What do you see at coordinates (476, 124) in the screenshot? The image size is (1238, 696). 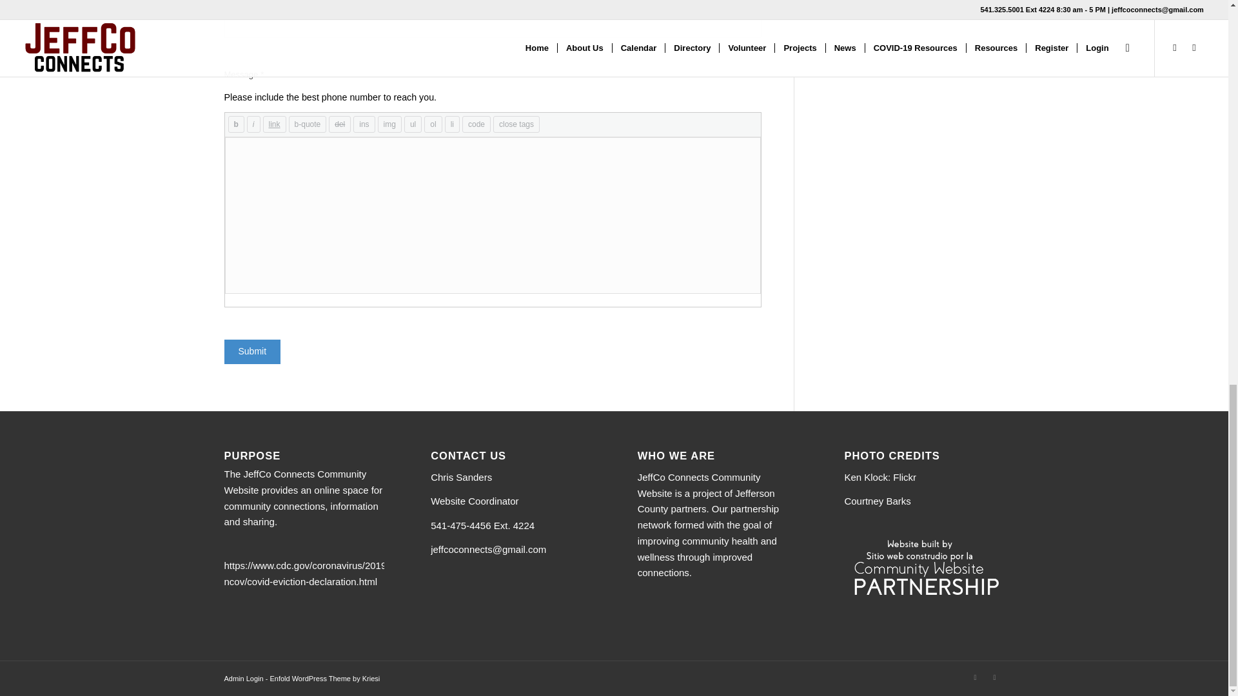 I see `code` at bounding box center [476, 124].